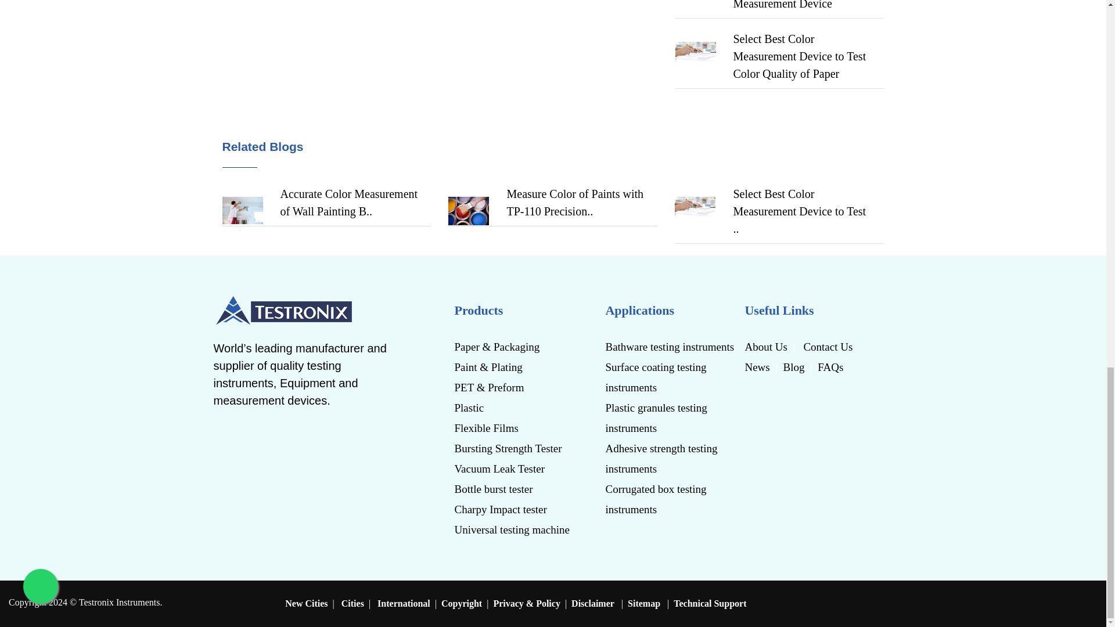 The width and height of the screenshot is (1115, 627). What do you see at coordinates (516, 489) in the screenshot?
I see `Bottle burst tester` at bounding box center [516, 489].